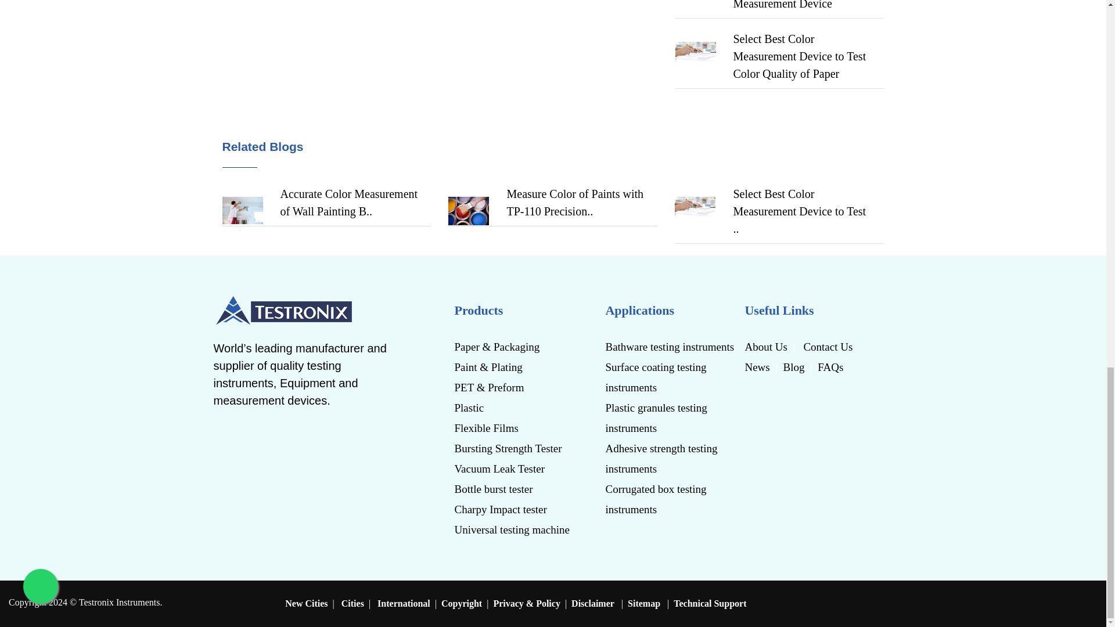 The width and height of the screenshot is (1115, 627). What do you see at coordinates (516, 489) in the screenshot?
I see `Bottle burst tester` at bounding box center [516, 489].